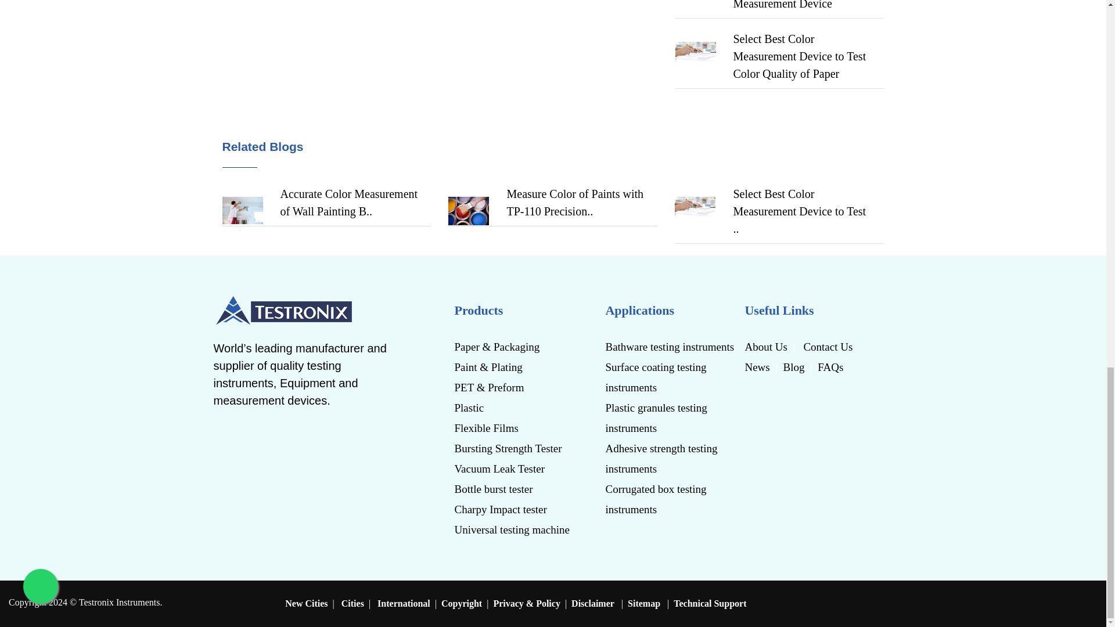 The width and height of the screenshot is (1115, 627). What do you see at coordinates (516, 489) in the screenshot?
I see `Bottle burst tester` at bounding box center [516, 489].